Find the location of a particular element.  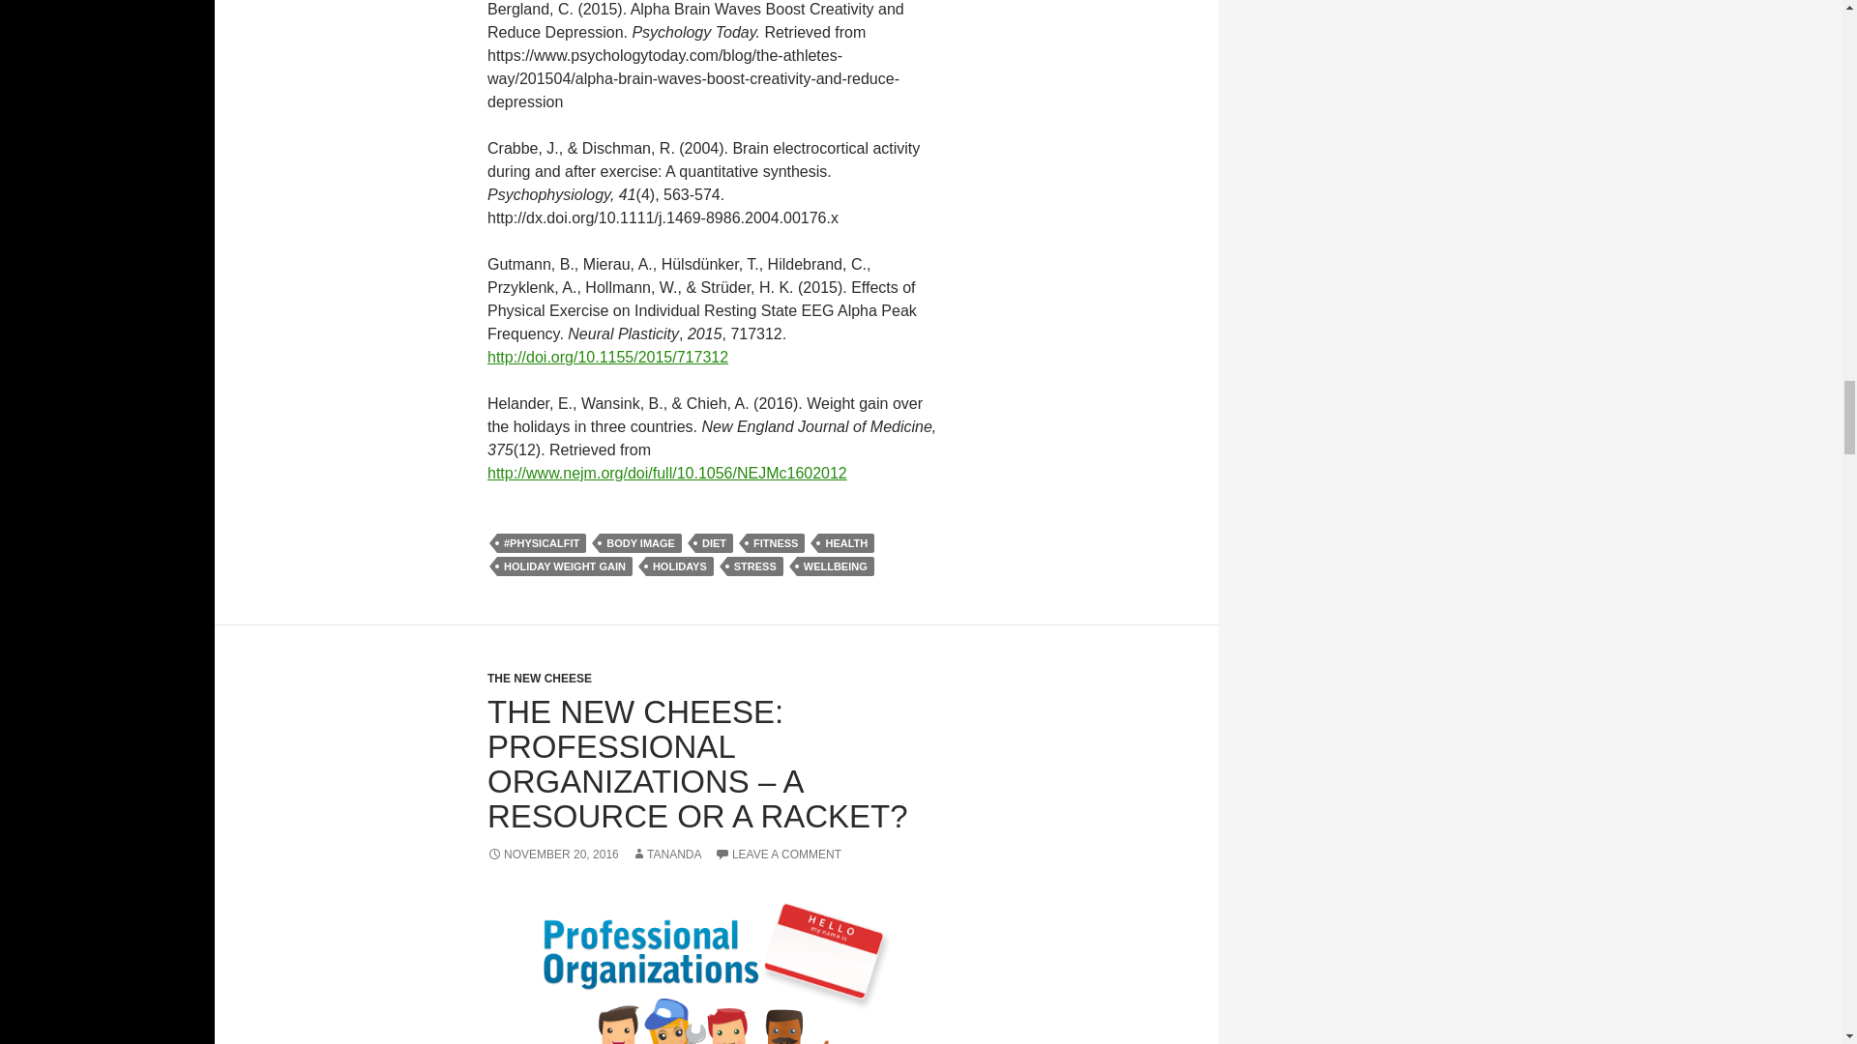

DIET is located at coordinates (714, 543).